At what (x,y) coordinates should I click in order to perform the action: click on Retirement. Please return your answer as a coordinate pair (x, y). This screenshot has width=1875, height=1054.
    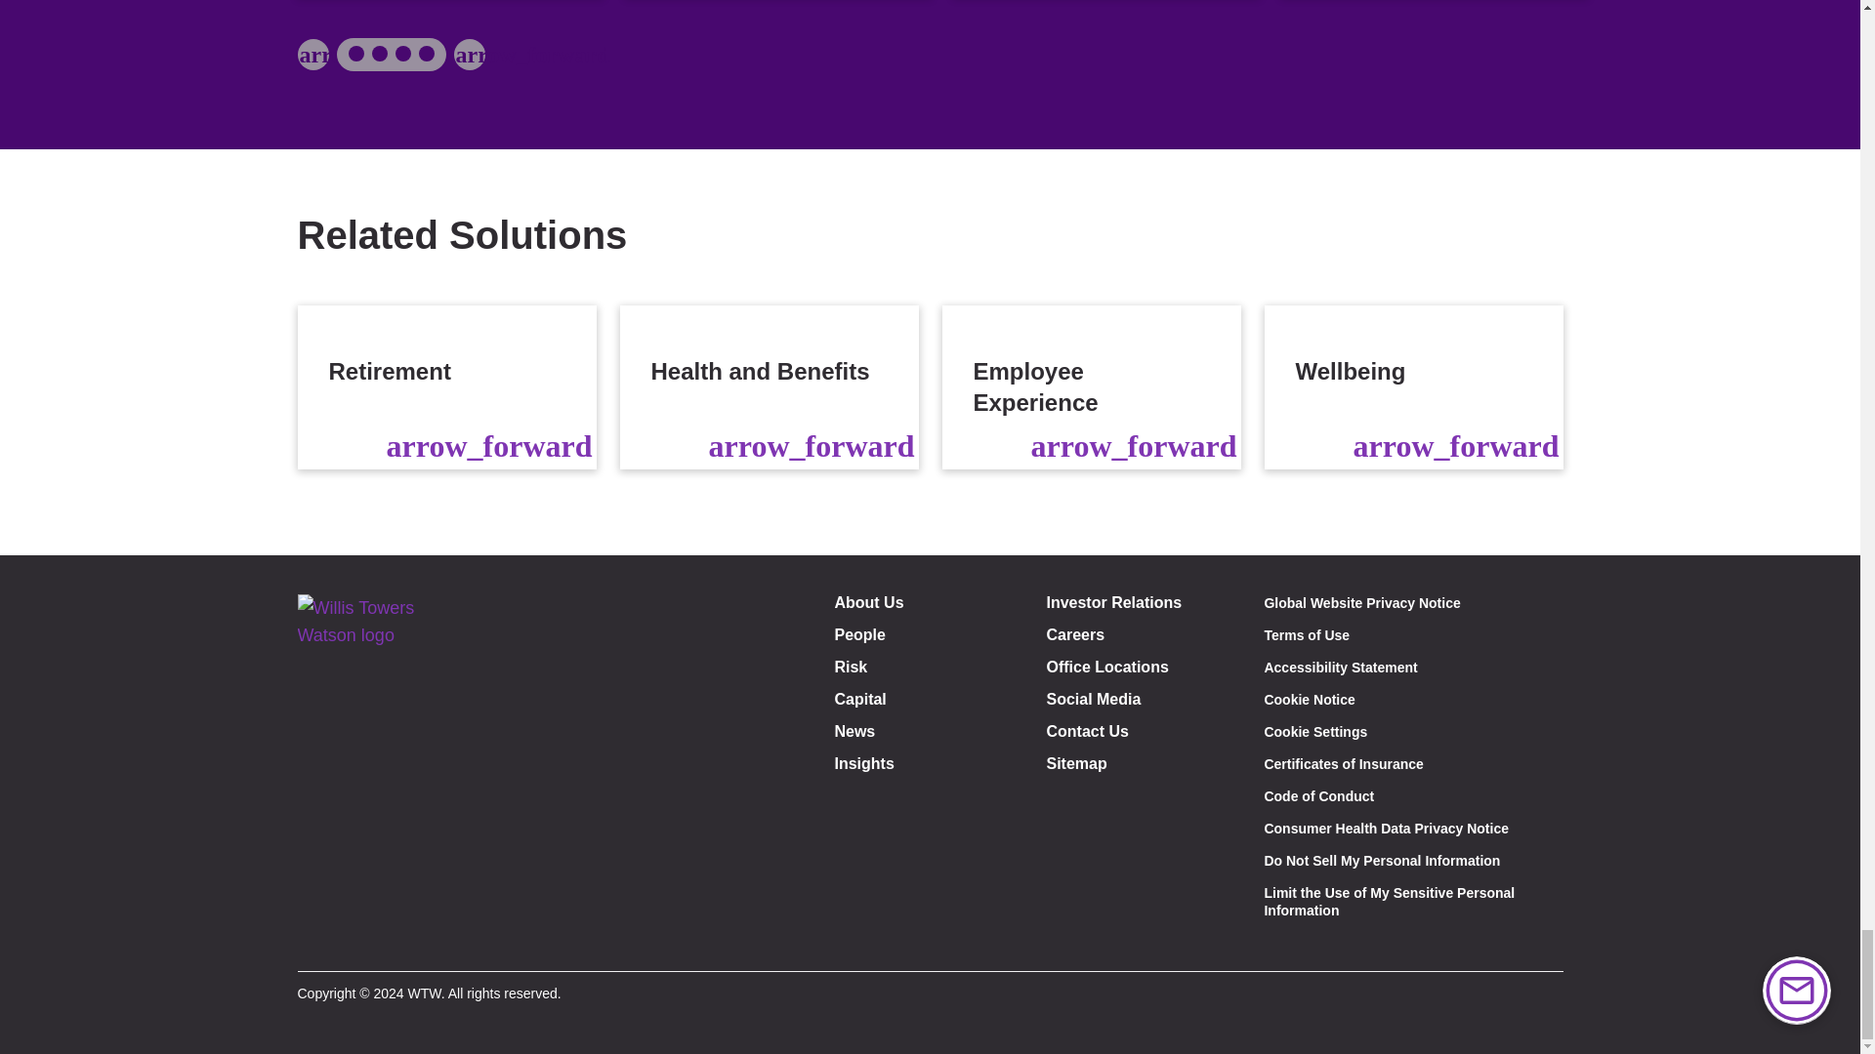
    Looking at the image, I should click on (445, 386).